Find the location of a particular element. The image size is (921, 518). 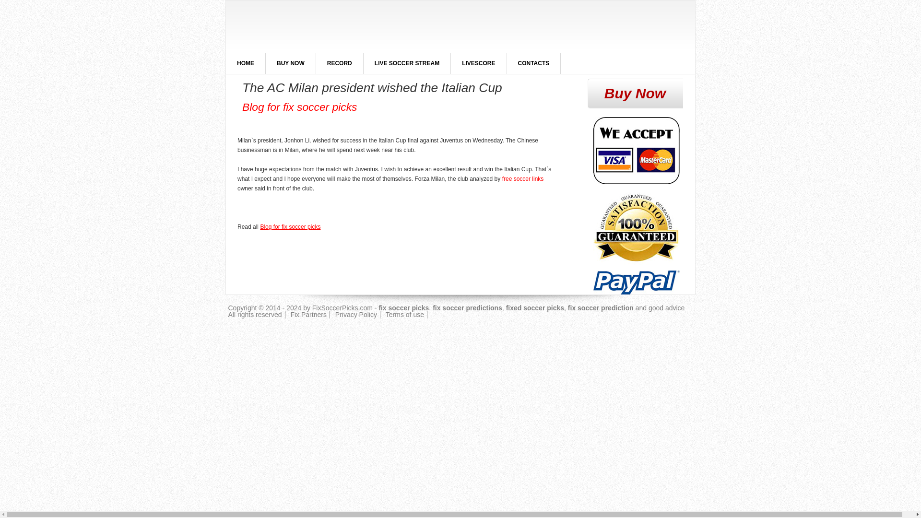

CONTACTS is located at coordinates (534, 63).